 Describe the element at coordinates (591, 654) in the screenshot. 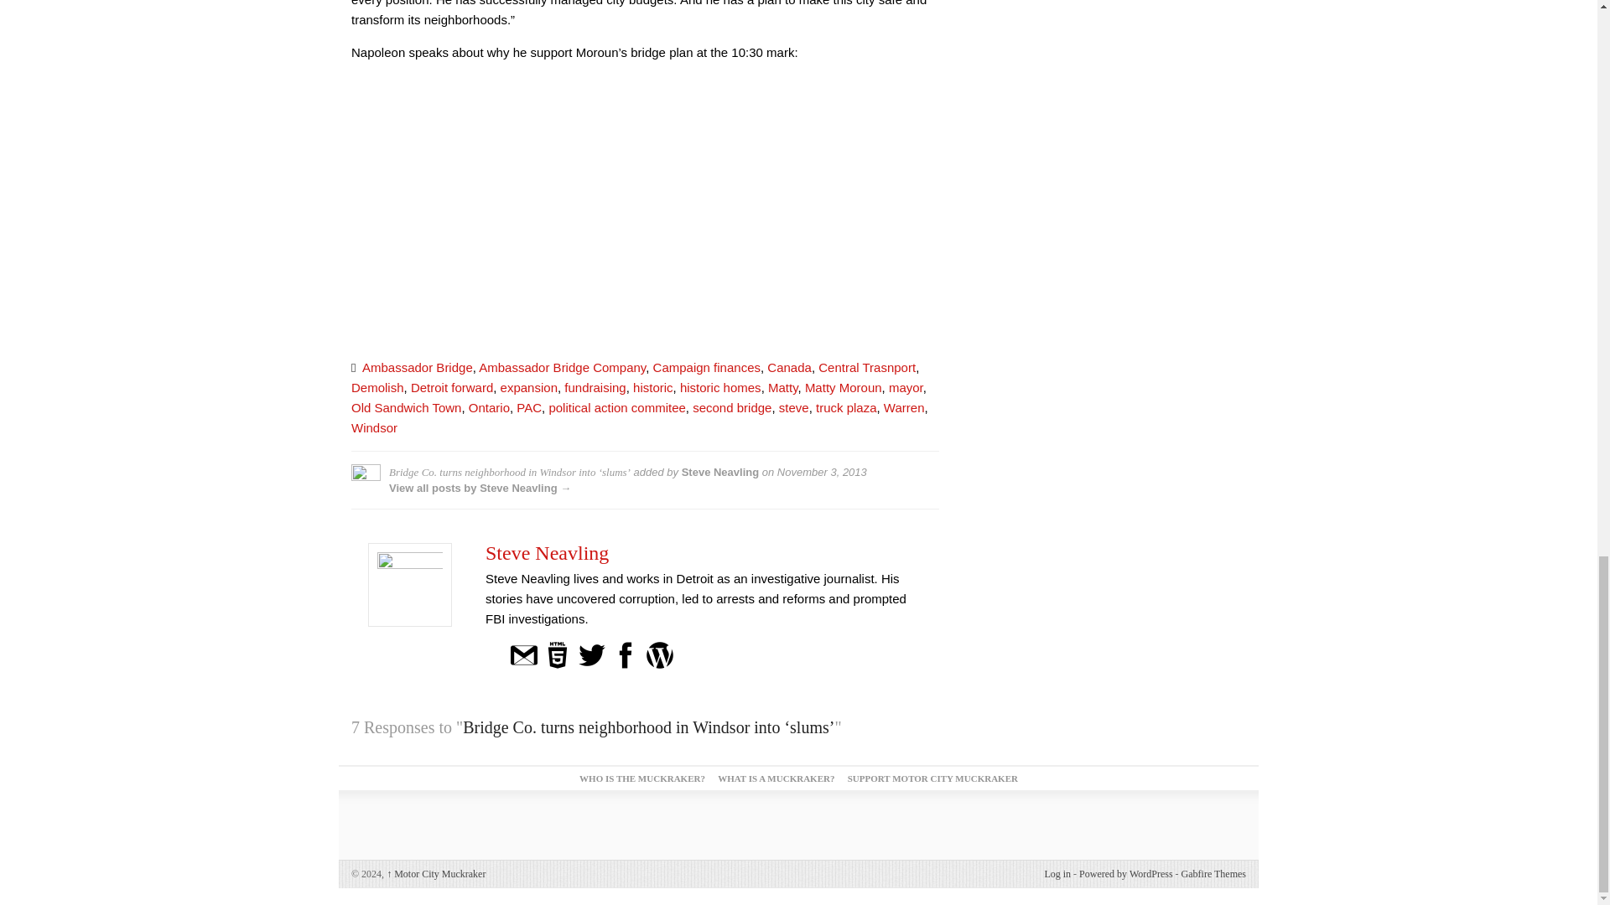

I see `Steve Neavling On Twitter` at that location.